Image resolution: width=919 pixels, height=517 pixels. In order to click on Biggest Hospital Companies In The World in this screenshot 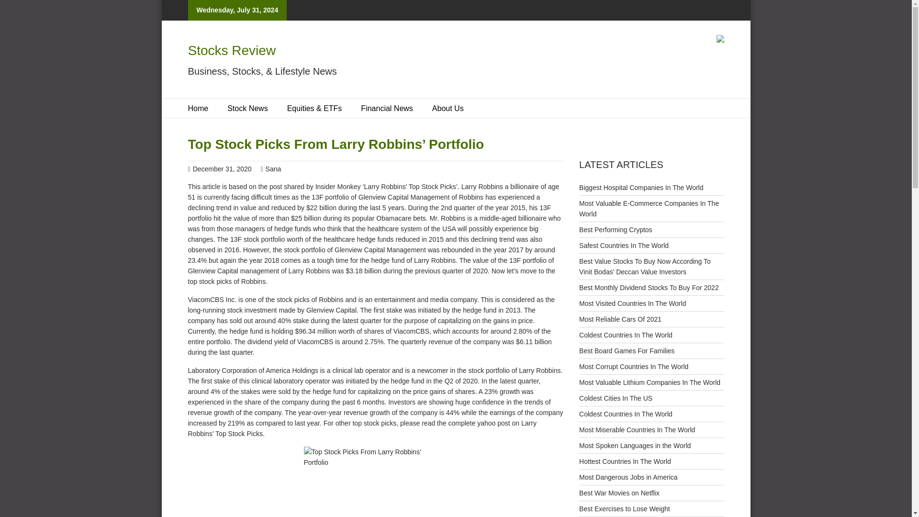, I will do `click(640, 188)`.